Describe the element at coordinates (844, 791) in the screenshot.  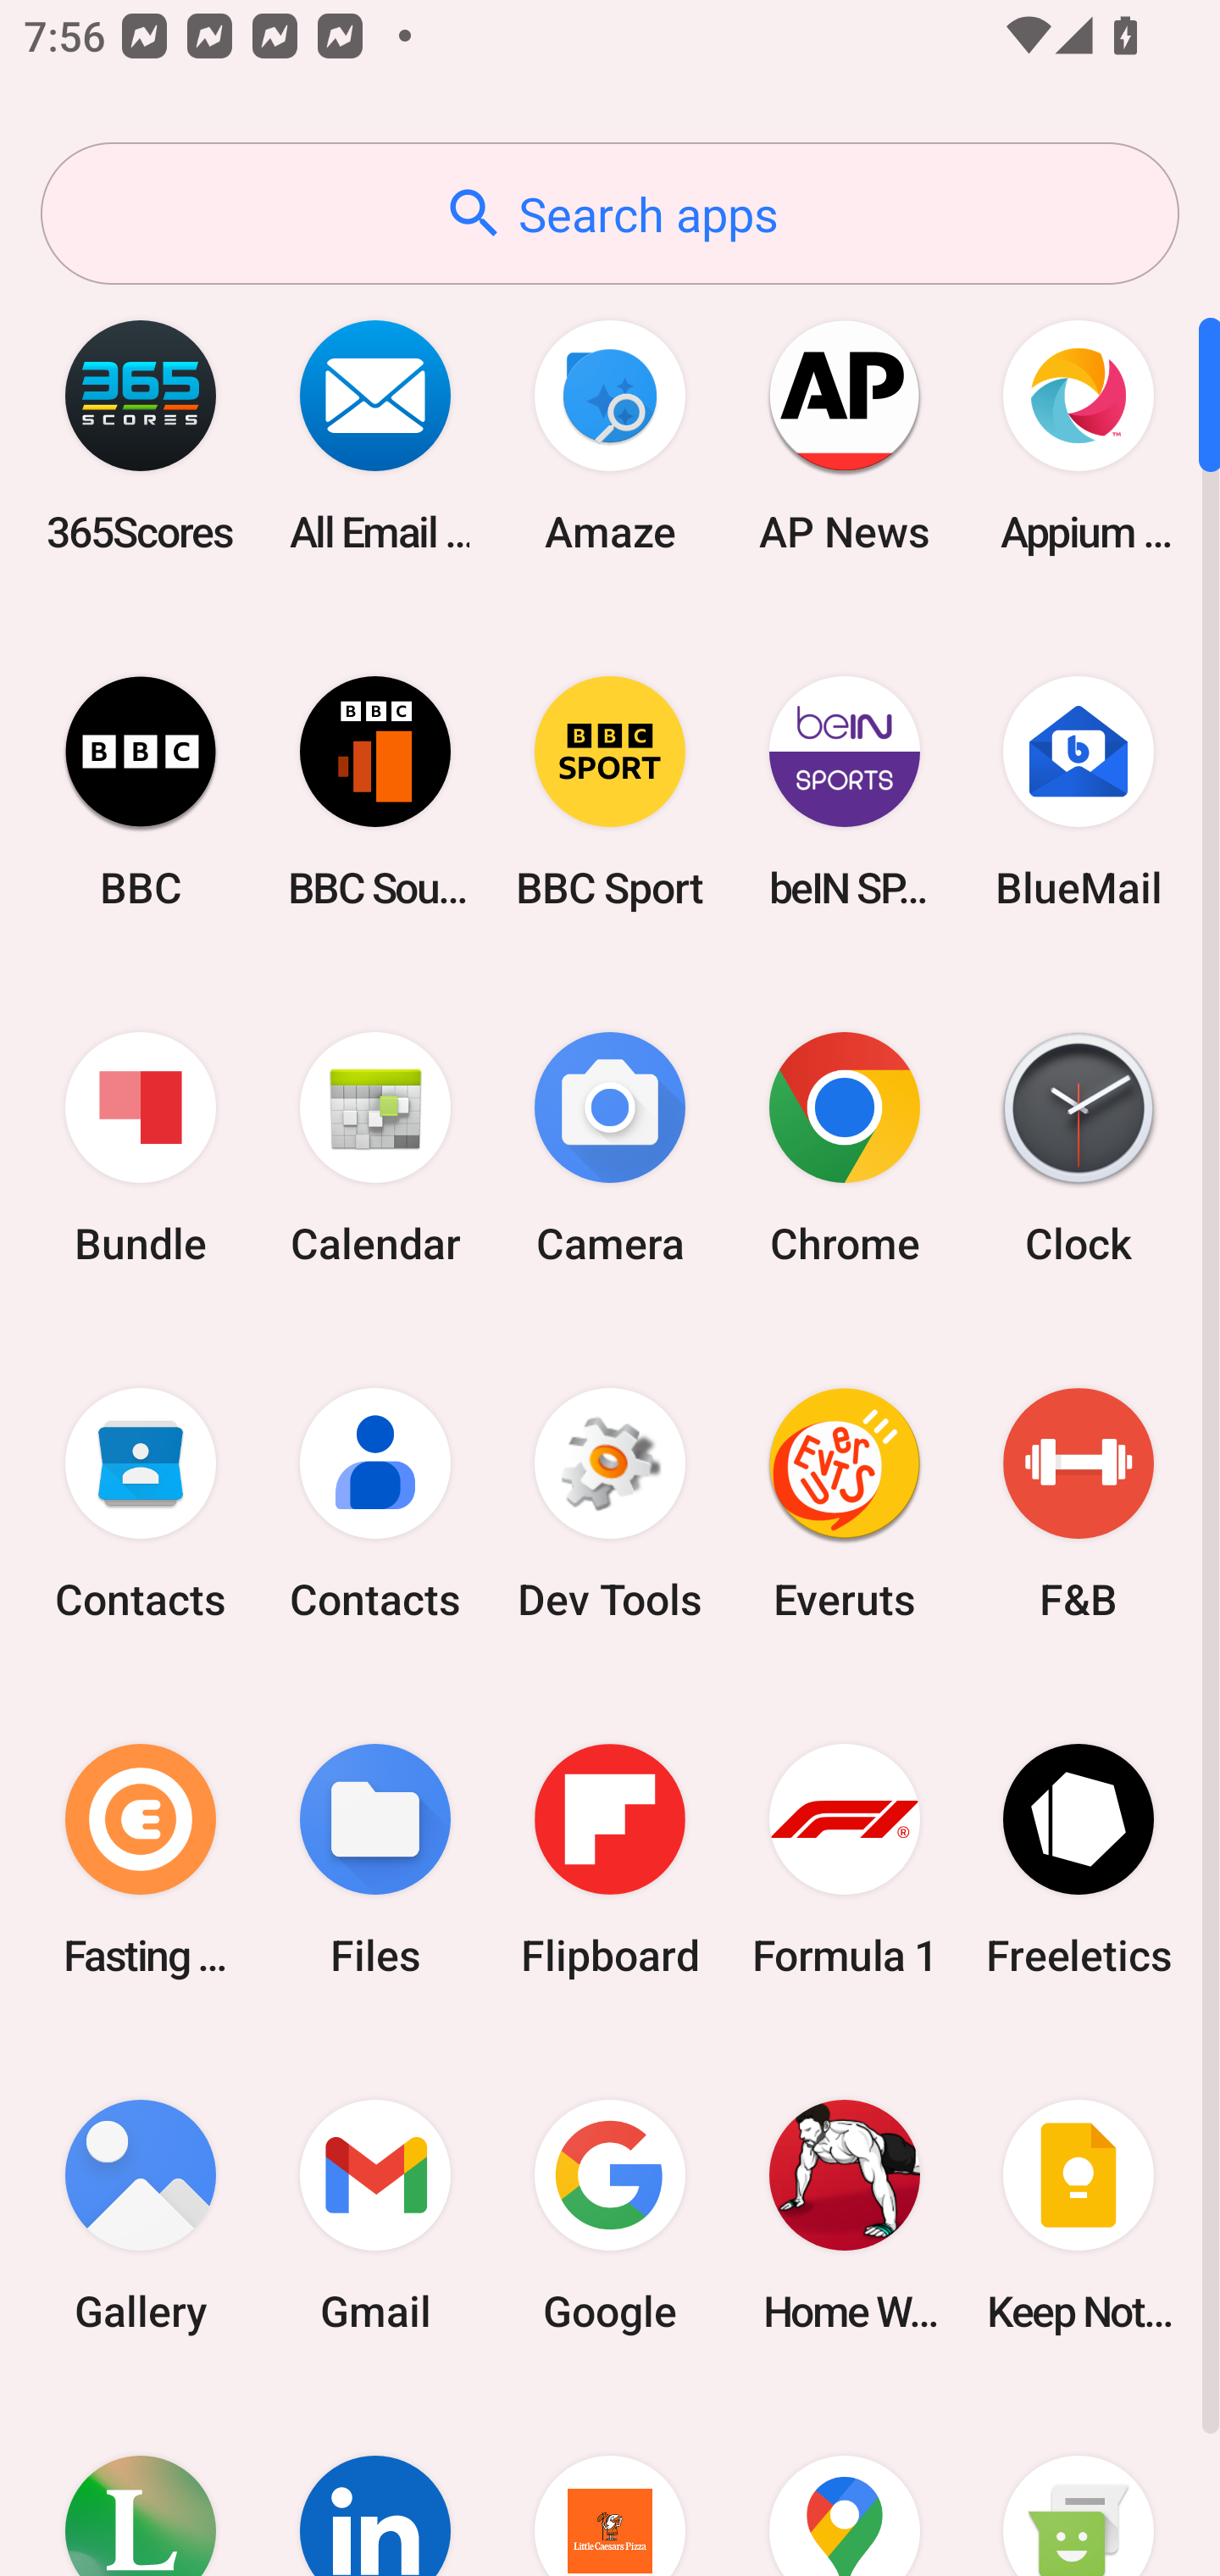
I see `beIN SPORTS` at that location.